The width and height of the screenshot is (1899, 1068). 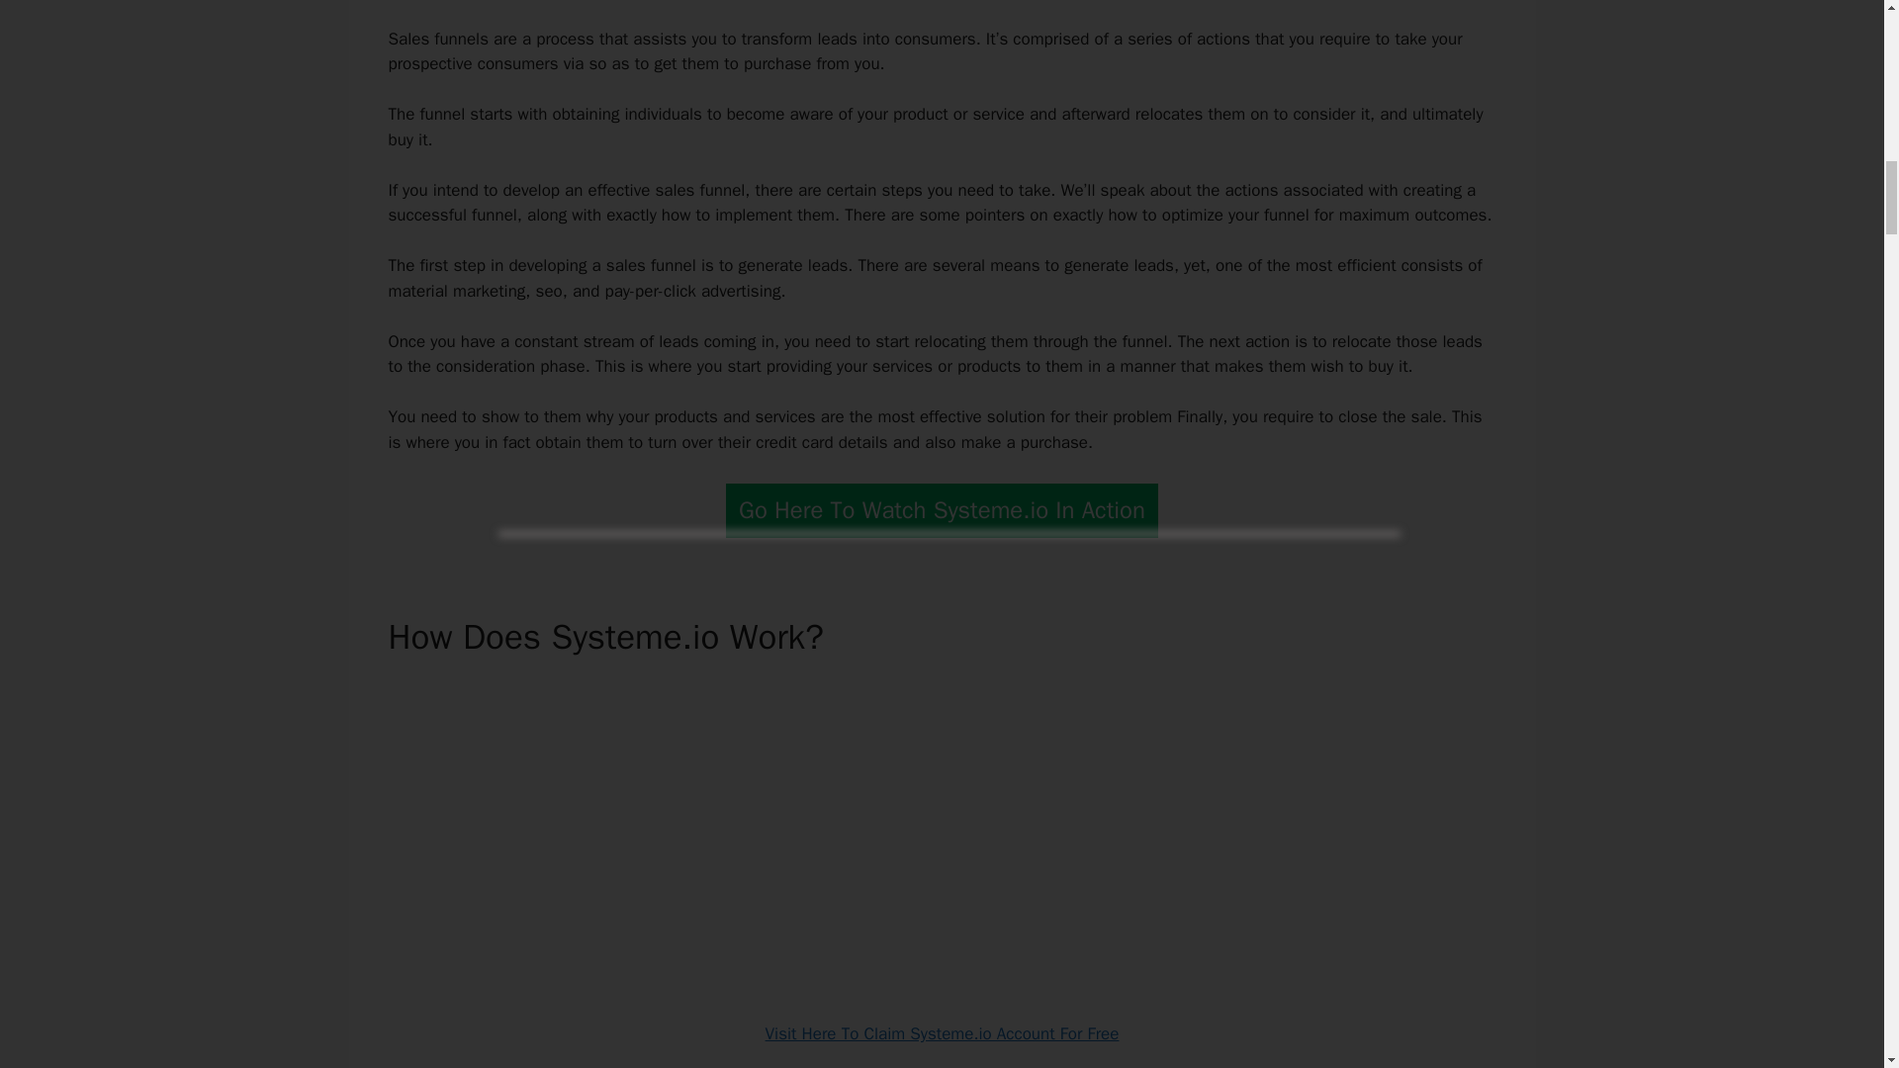 I want to click on YouTube video player, so click(x=942, y=833).